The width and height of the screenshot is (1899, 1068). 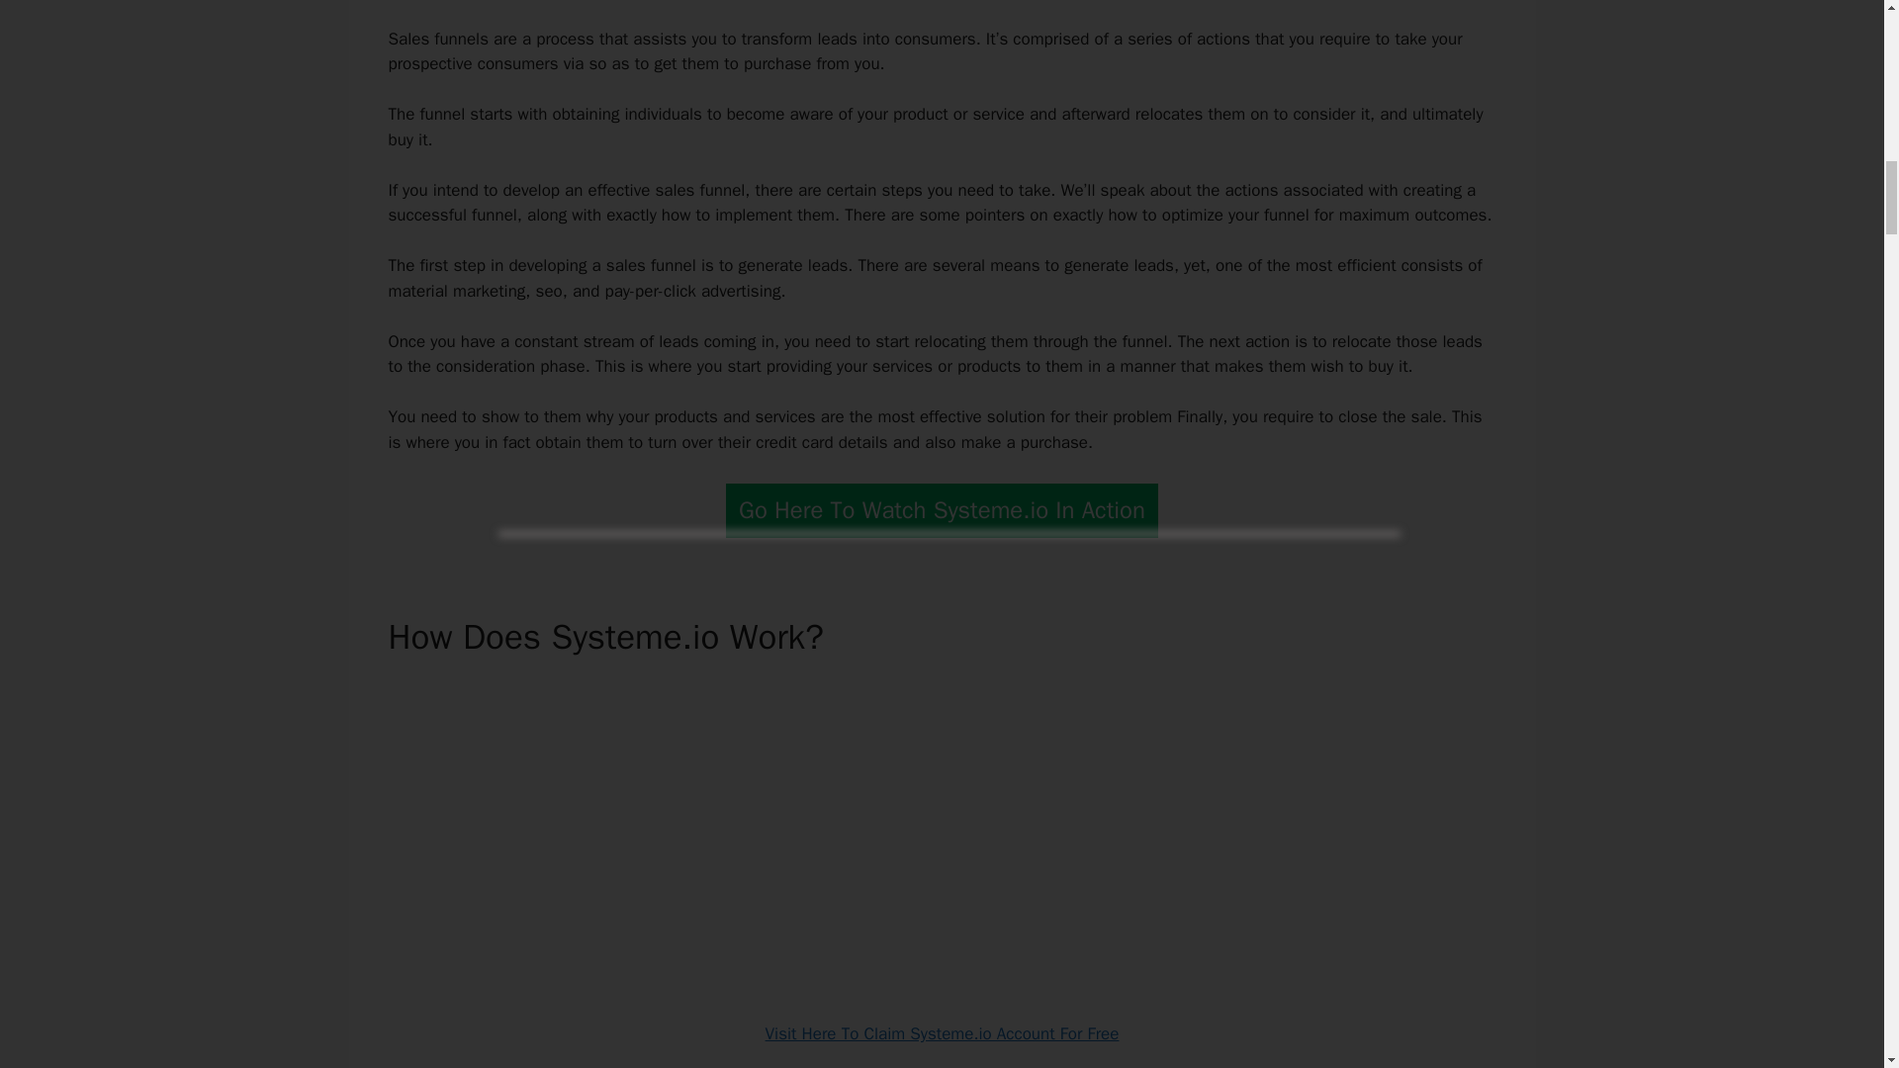 I want to click on YouTube video player, so click(x=942, y=833).